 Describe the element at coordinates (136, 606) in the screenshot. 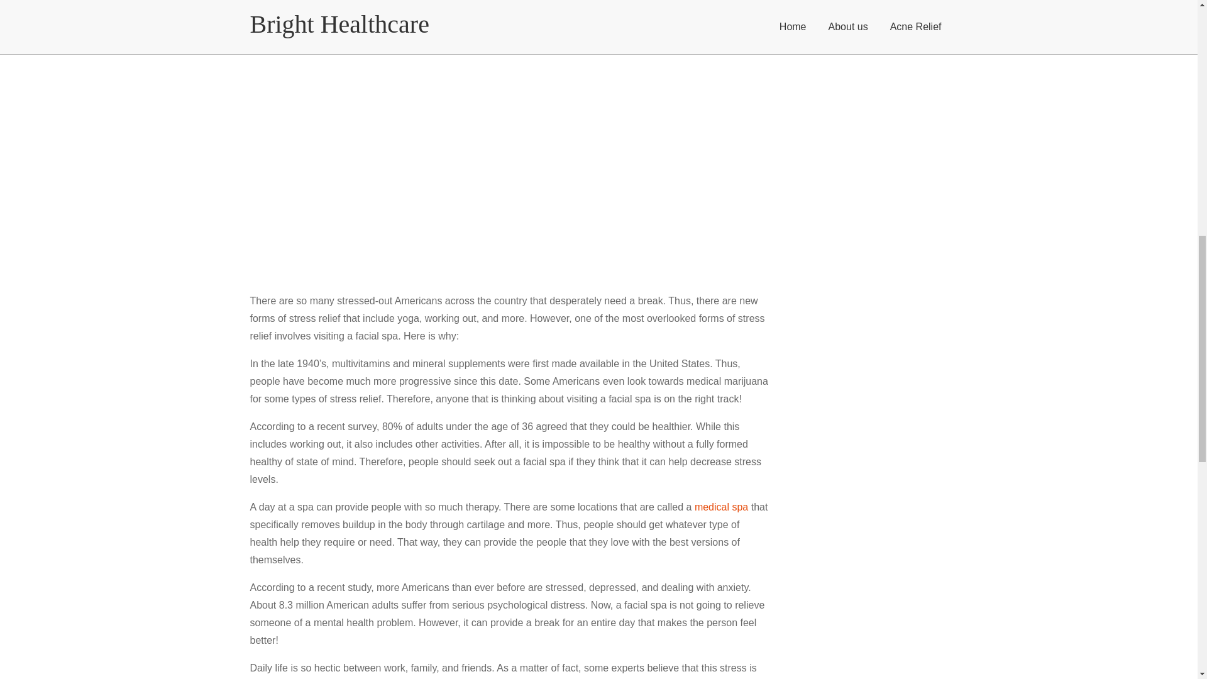

I see `Understanding the Benefits of Breast Thermography` at that location.